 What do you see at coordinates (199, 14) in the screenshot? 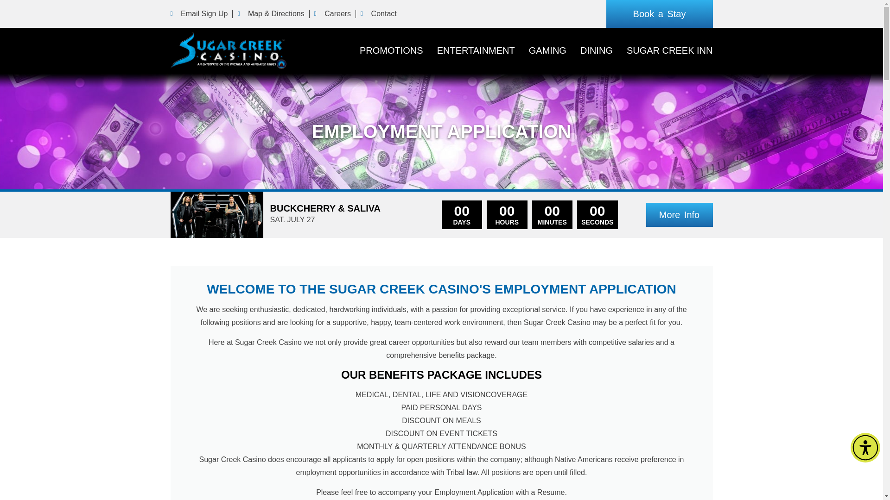
I see `Email Sign Up` at bounding box center [199, 14].